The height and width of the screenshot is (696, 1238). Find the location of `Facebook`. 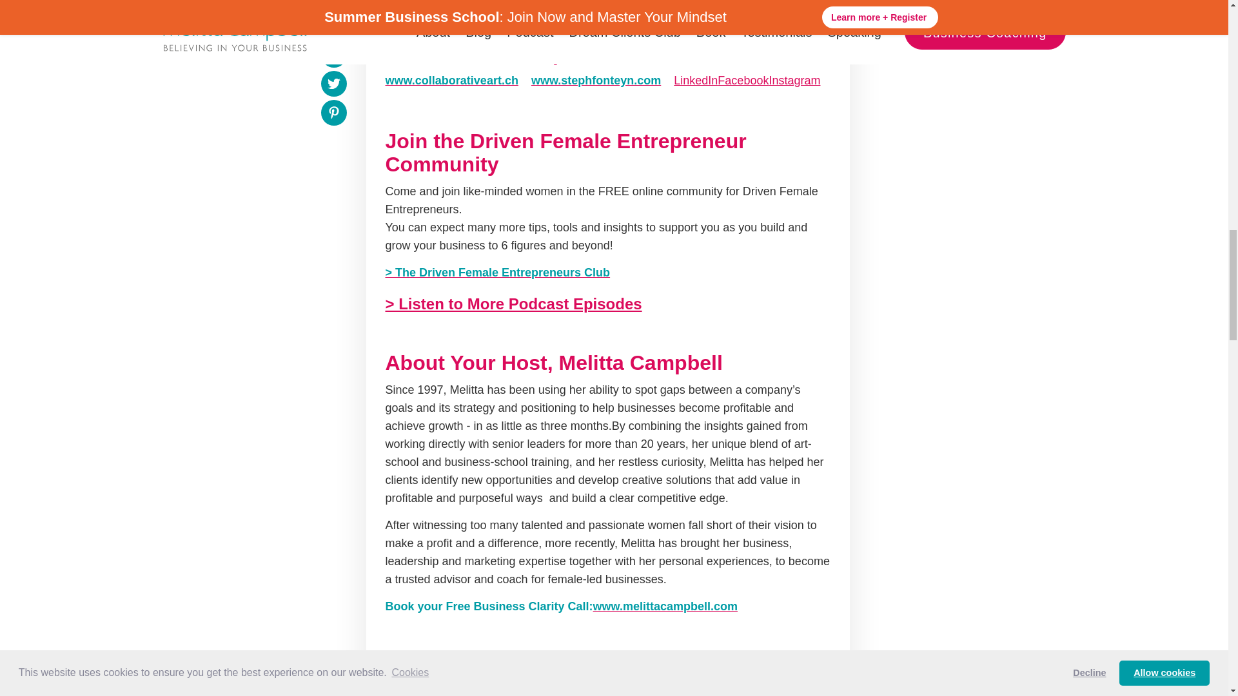

Facebook is located at coordinates (743, 80).